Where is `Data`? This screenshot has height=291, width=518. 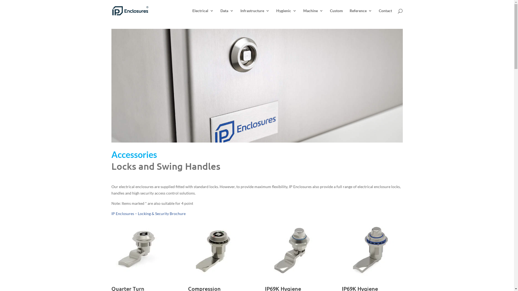 Data is located at coordinates (227, 15).